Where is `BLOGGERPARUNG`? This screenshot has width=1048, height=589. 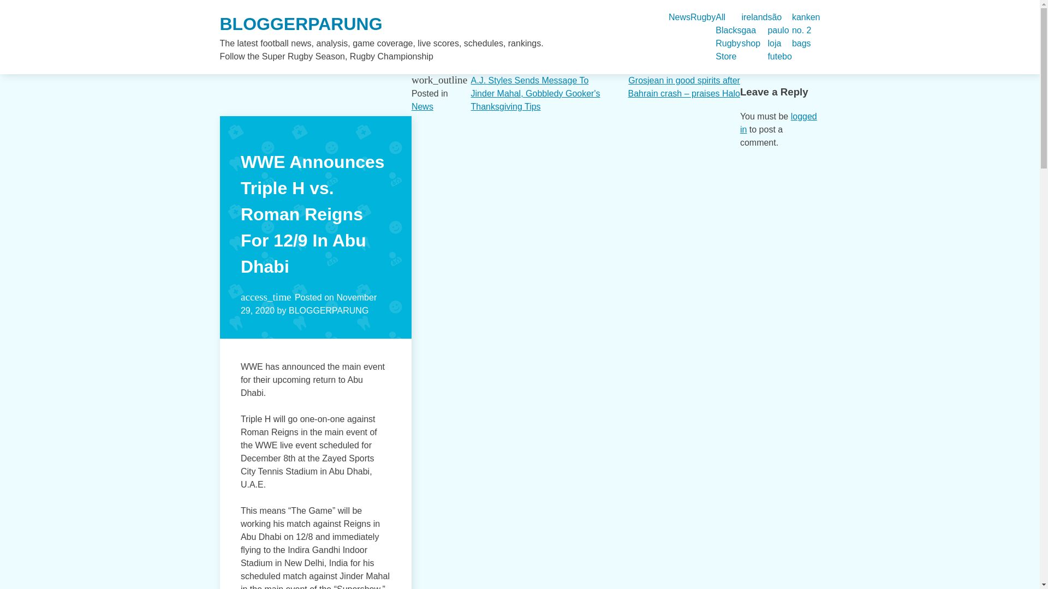 BLOGGERPARUNG is located at coordinates (300, 23).